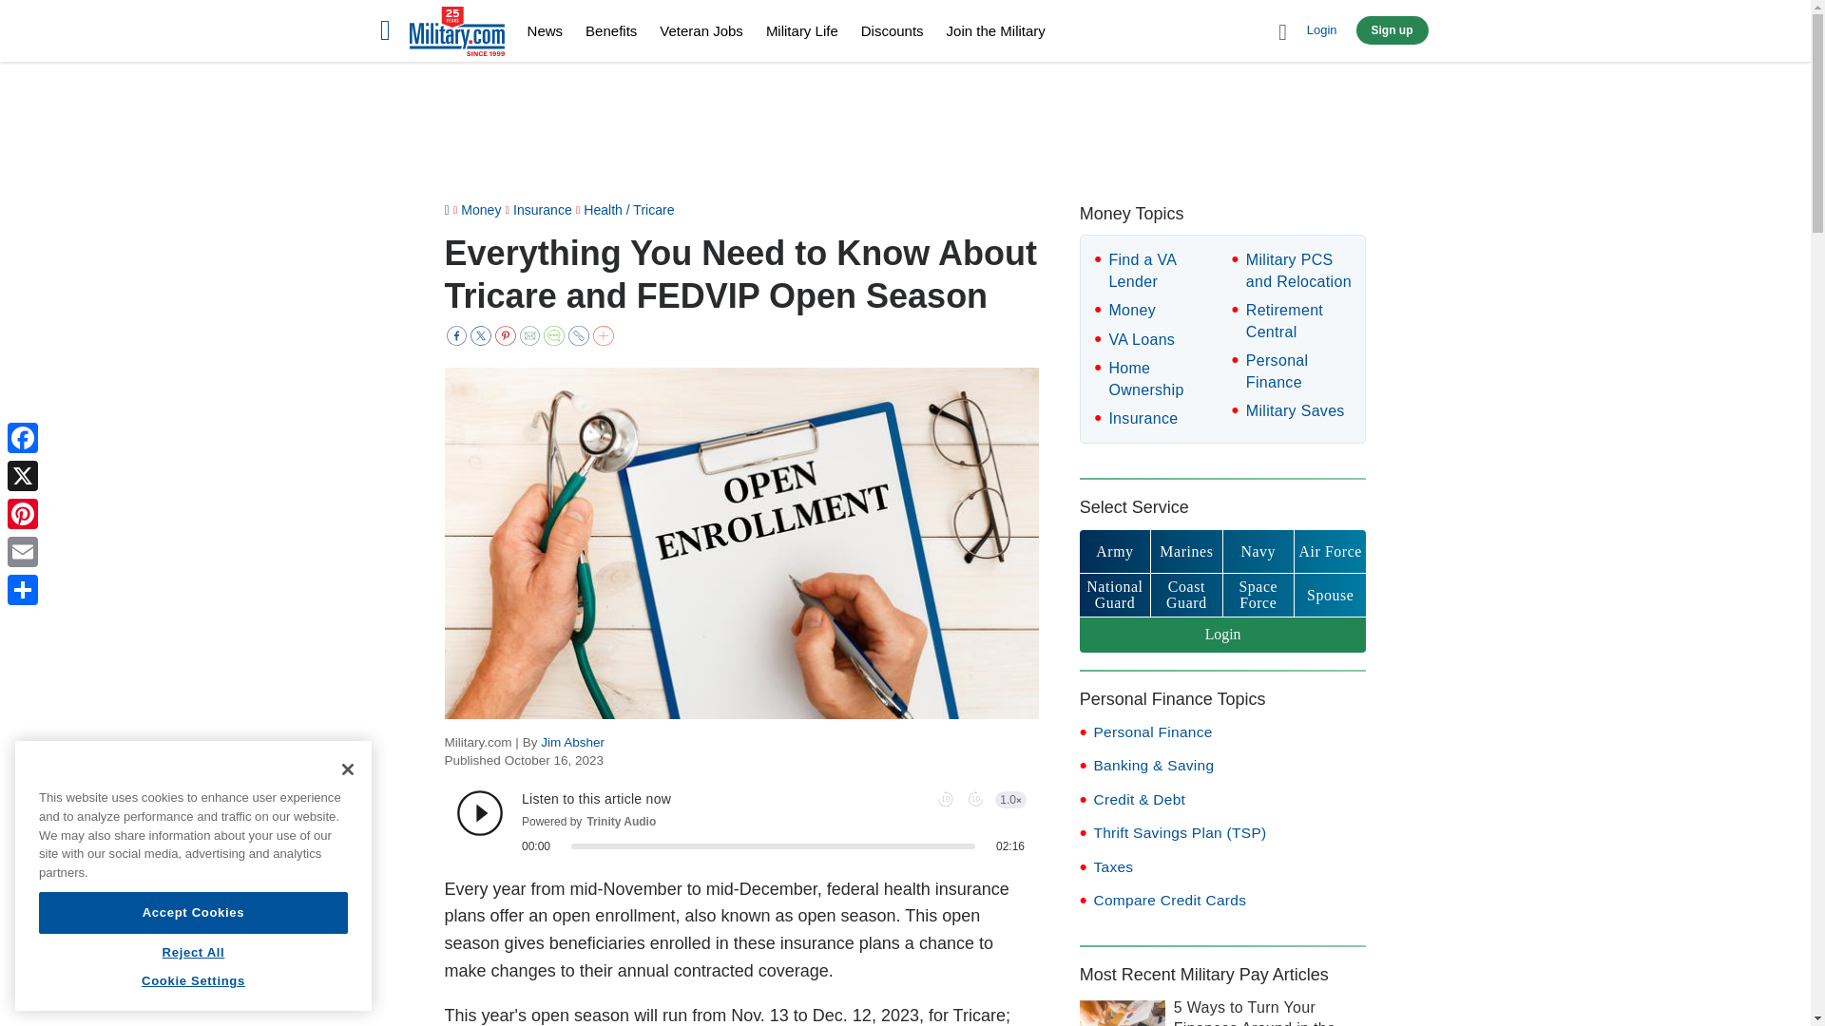 The width and height of the screenshot is (1825, 1026). What do you see at coordinates (741, 822) in the screenshot?
I see `Trinity Audio Player` at bounding box center [741, 822].